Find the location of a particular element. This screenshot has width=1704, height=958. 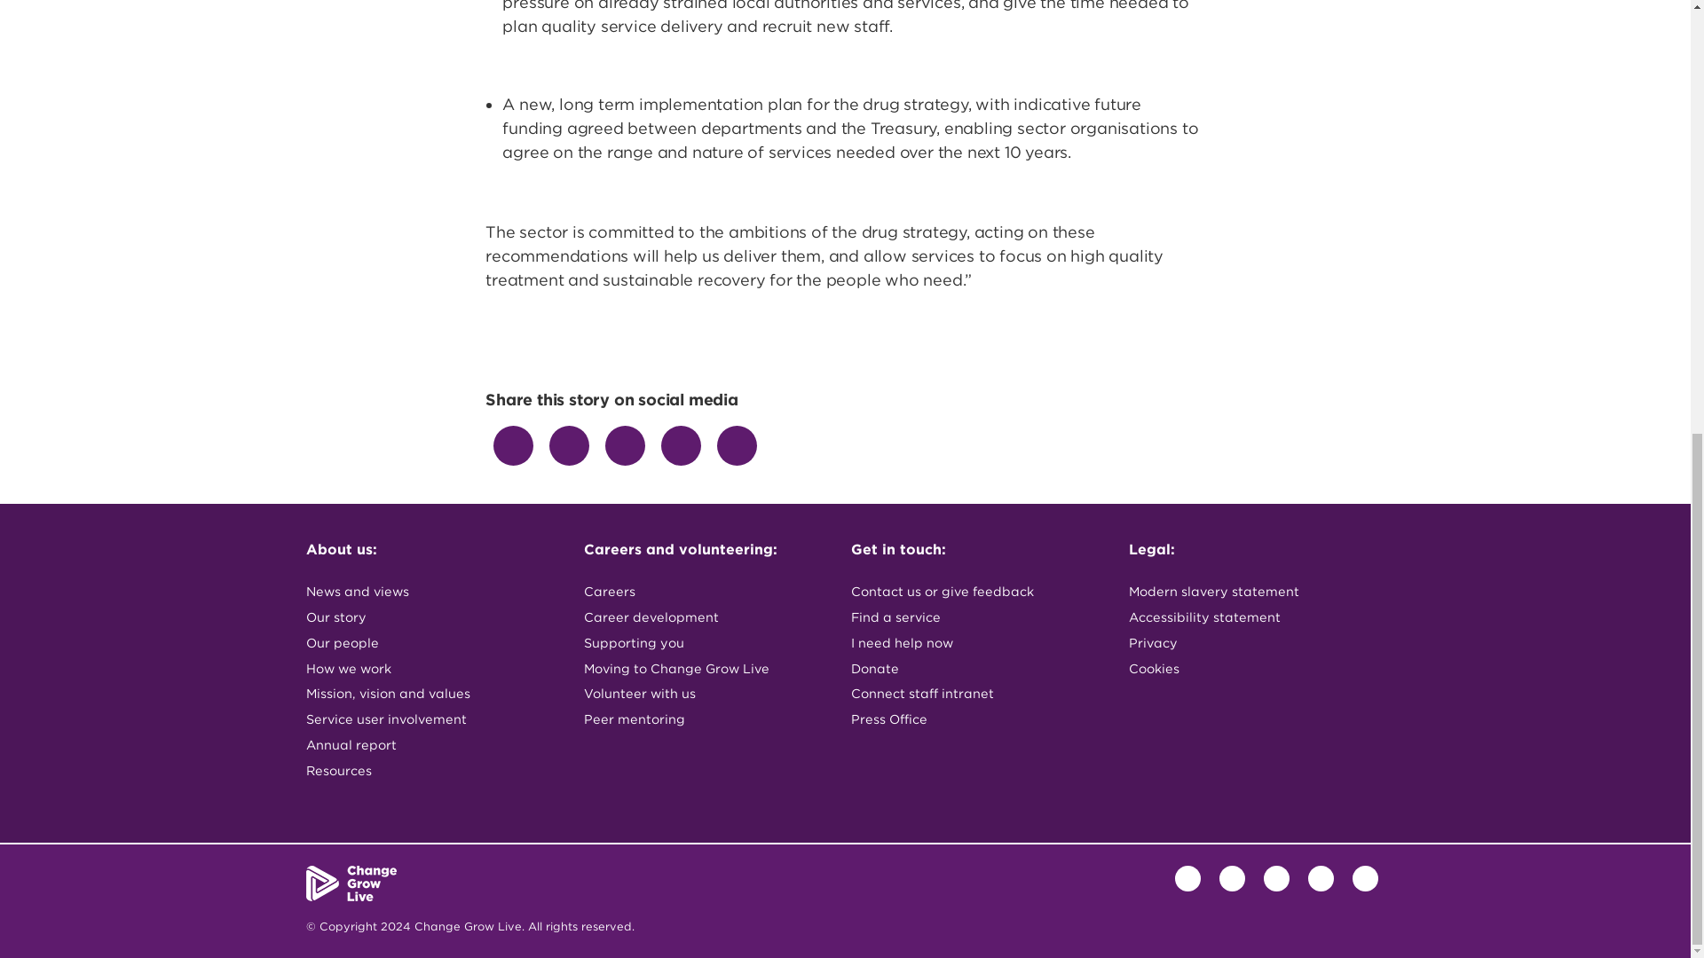

Service user involvement is located at coordinates (430, 722).